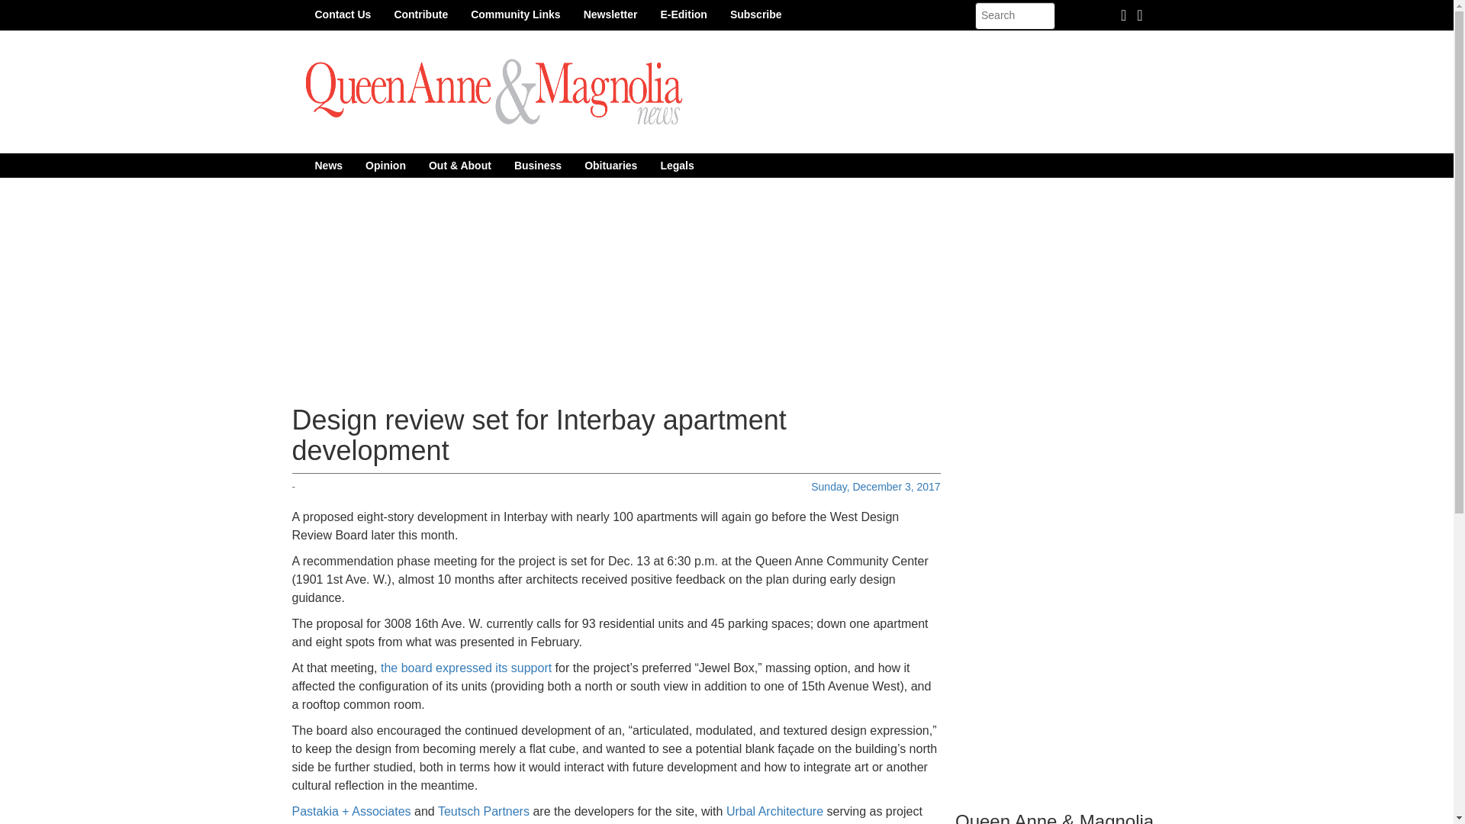 Image resolution: width=1465 pixels, height=824 pixels. What do you see at coordinates (328, 165) in the screenshot?
I see `News` at bounding box center [328, 165].